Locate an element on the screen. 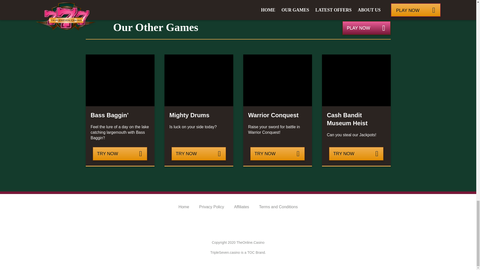 This screenshot has height=270, width=480. TRY NOW is located at coordinates (120, 153).